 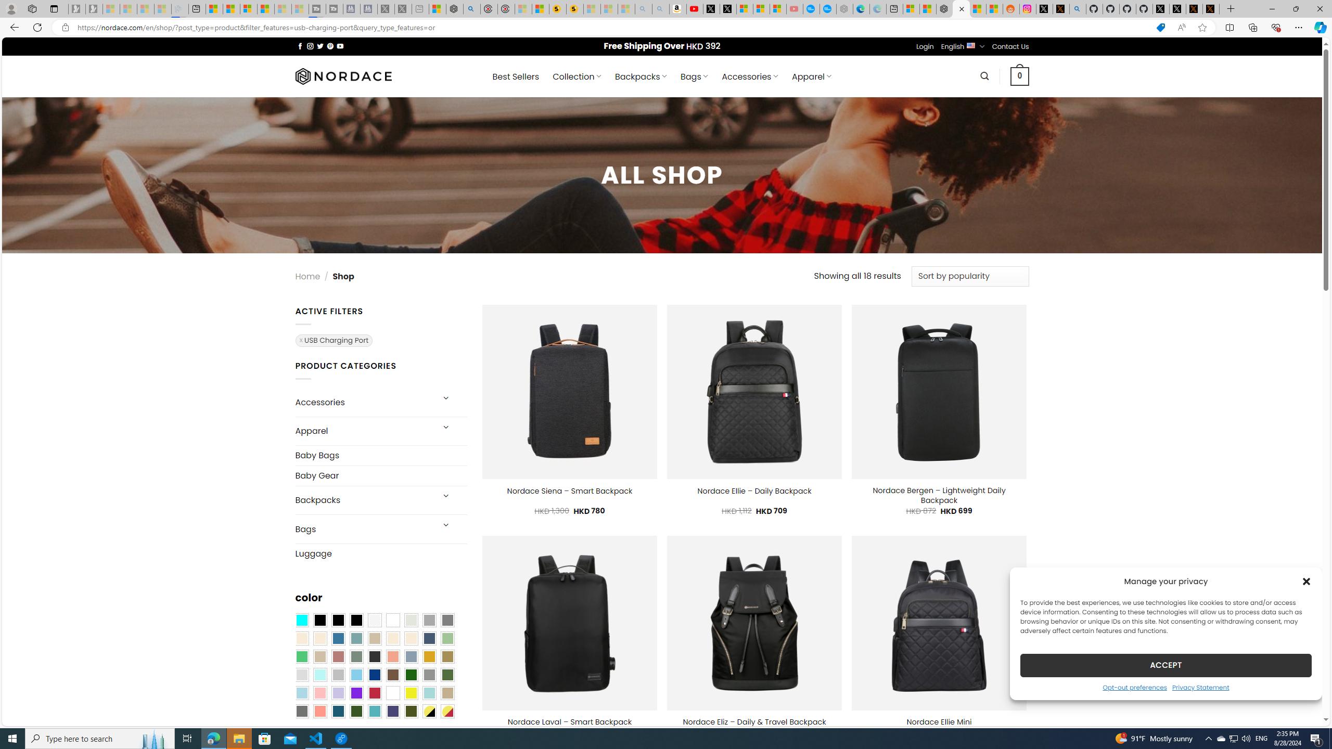 What do you see at coordinates (411, 656) in the screenshot?
I see `Dusty Blue` at bounding box center [411, 656].